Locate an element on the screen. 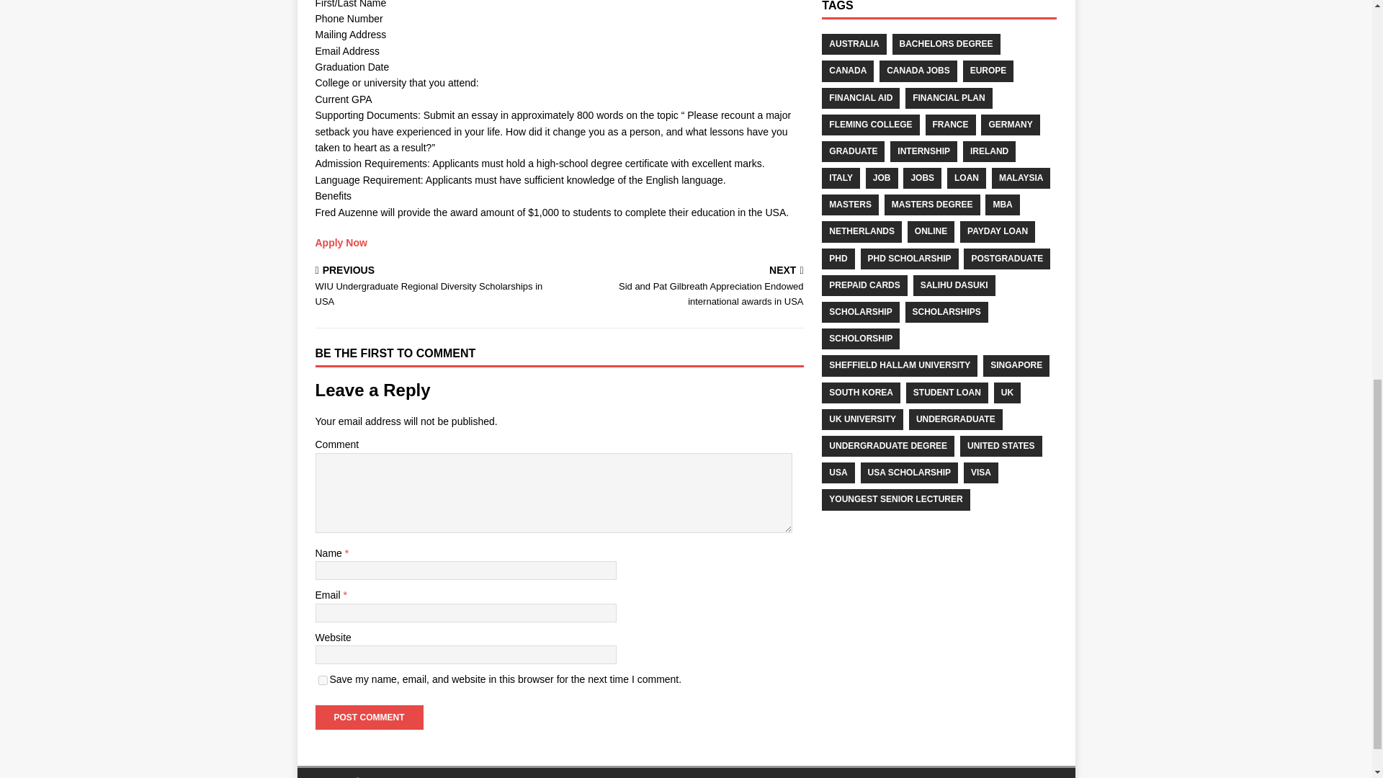 The width and height of the screenshot is (1383, 778). yes is located at coordinates (323, 680).